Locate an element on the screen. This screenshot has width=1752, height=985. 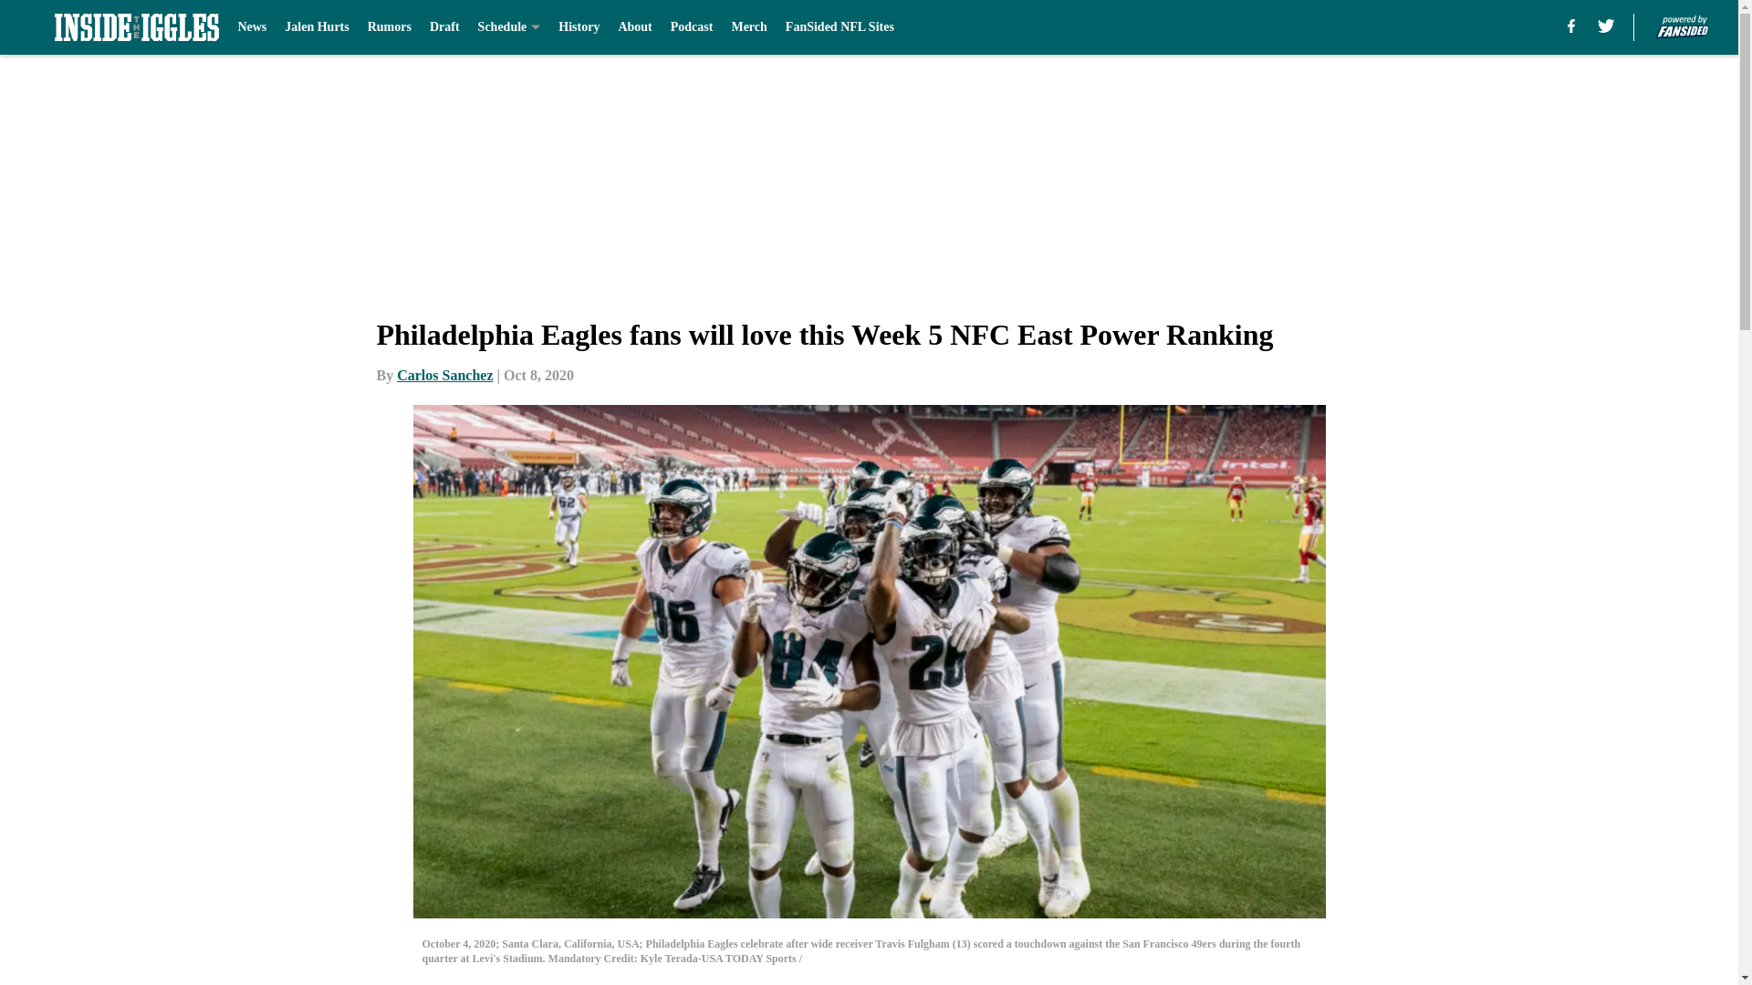
FanSided NFL Sites is located at coordinates (839, 27).